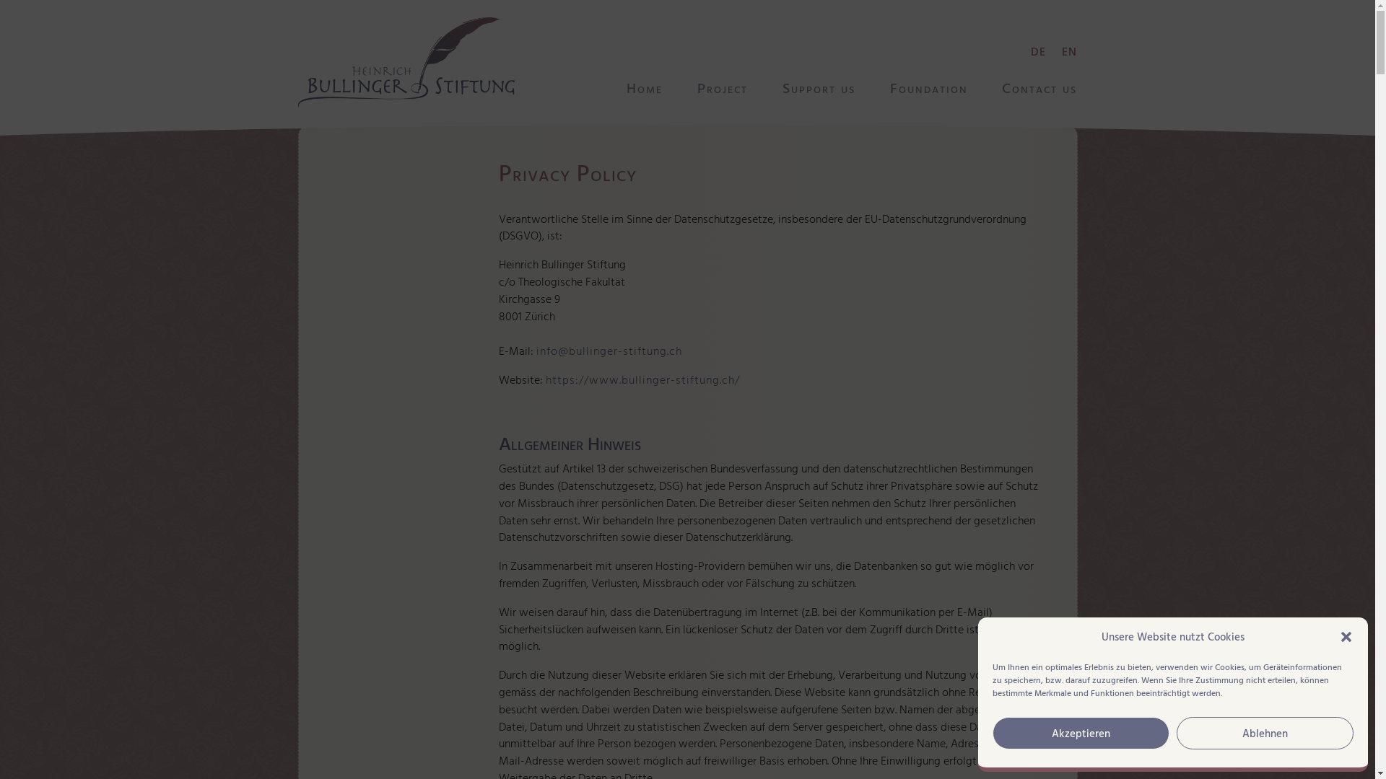 Image resolution: width=1386 pixels, height=779 pixels. I want to click on Ablehnen, so click(1265, 733).